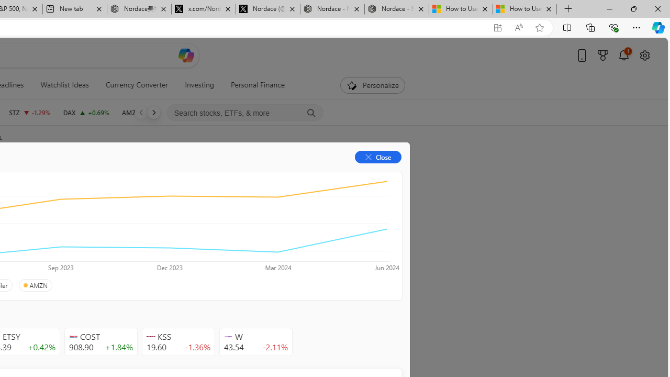 Image resolution: width=670 pixels, height=377 pixels. What do you see at coordinates (29, 112) in the screenshot?
I see `STZ CONSTELLATION BRANDS, INC. decrease 239.98 -3.13 -1.29%` at bounding box center [29, 112].